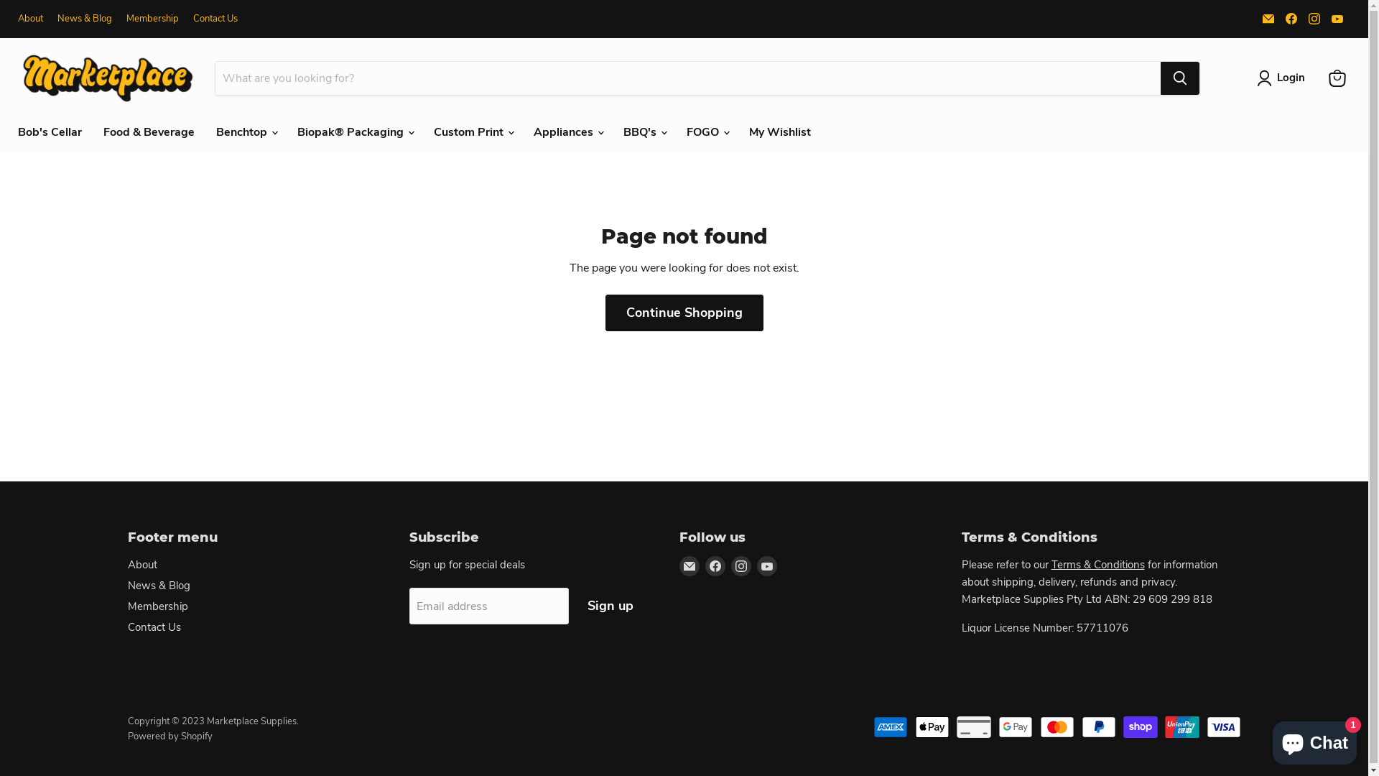  I want to click on Find us on Instagram, so click(741, 566).